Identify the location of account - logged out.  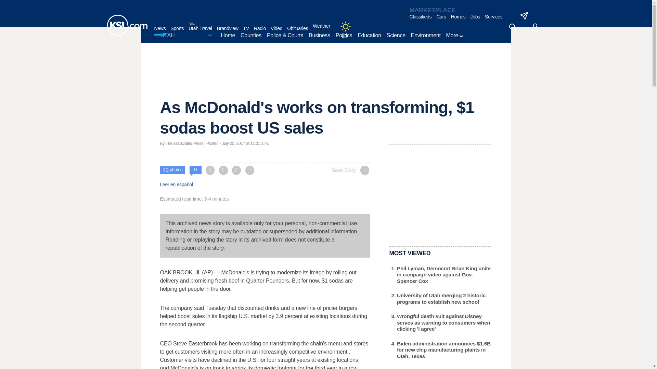
(535, 27).